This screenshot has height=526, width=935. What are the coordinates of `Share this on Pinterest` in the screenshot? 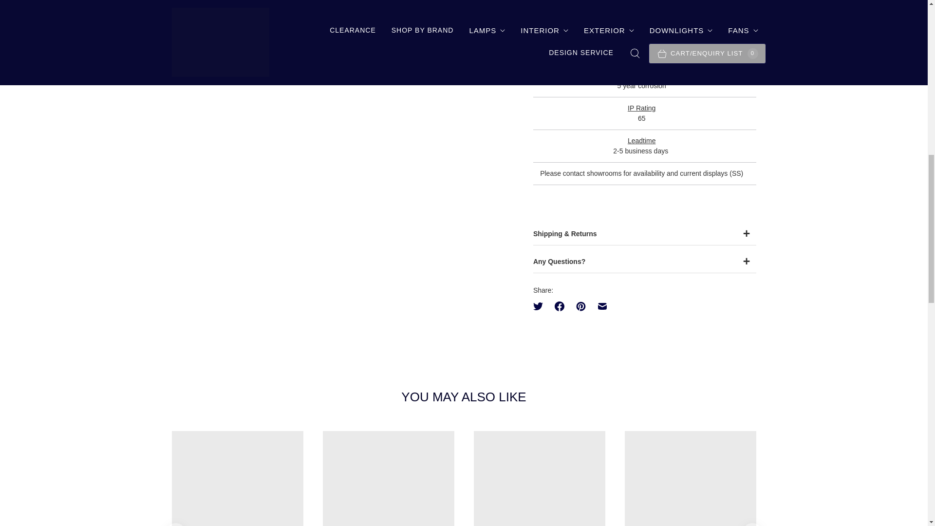 It's located at (581, 306).